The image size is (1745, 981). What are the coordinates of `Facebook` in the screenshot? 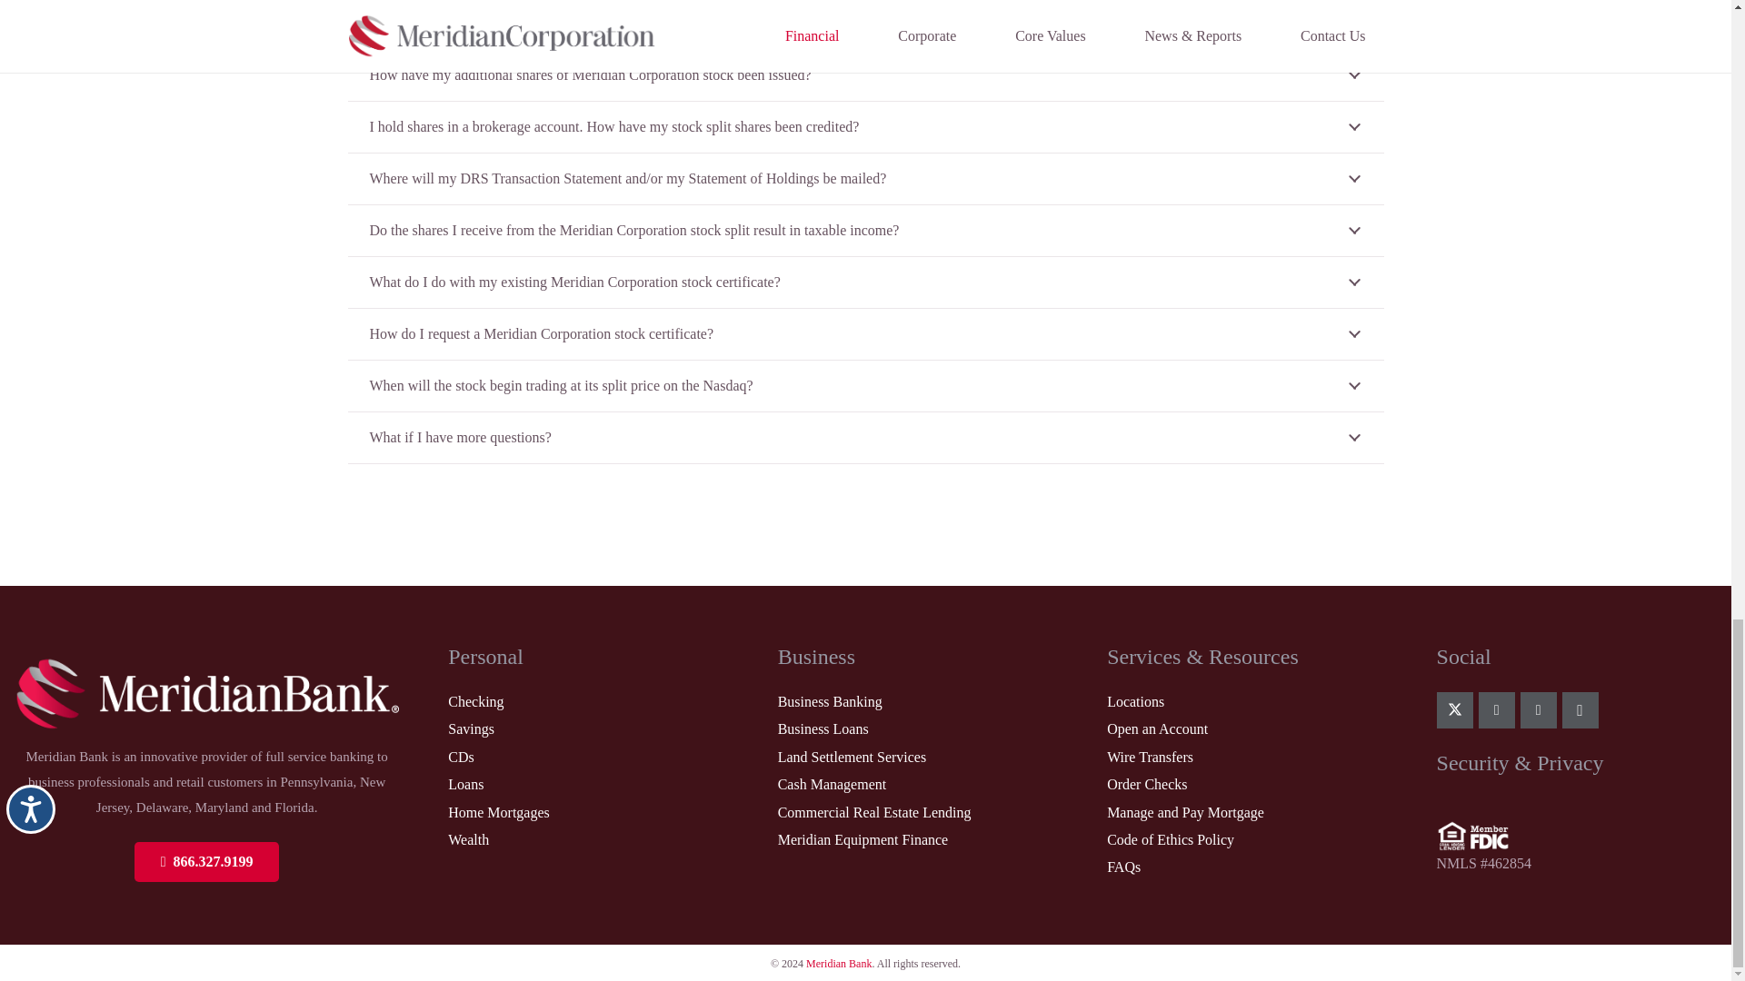 It's located at (1538, 710).